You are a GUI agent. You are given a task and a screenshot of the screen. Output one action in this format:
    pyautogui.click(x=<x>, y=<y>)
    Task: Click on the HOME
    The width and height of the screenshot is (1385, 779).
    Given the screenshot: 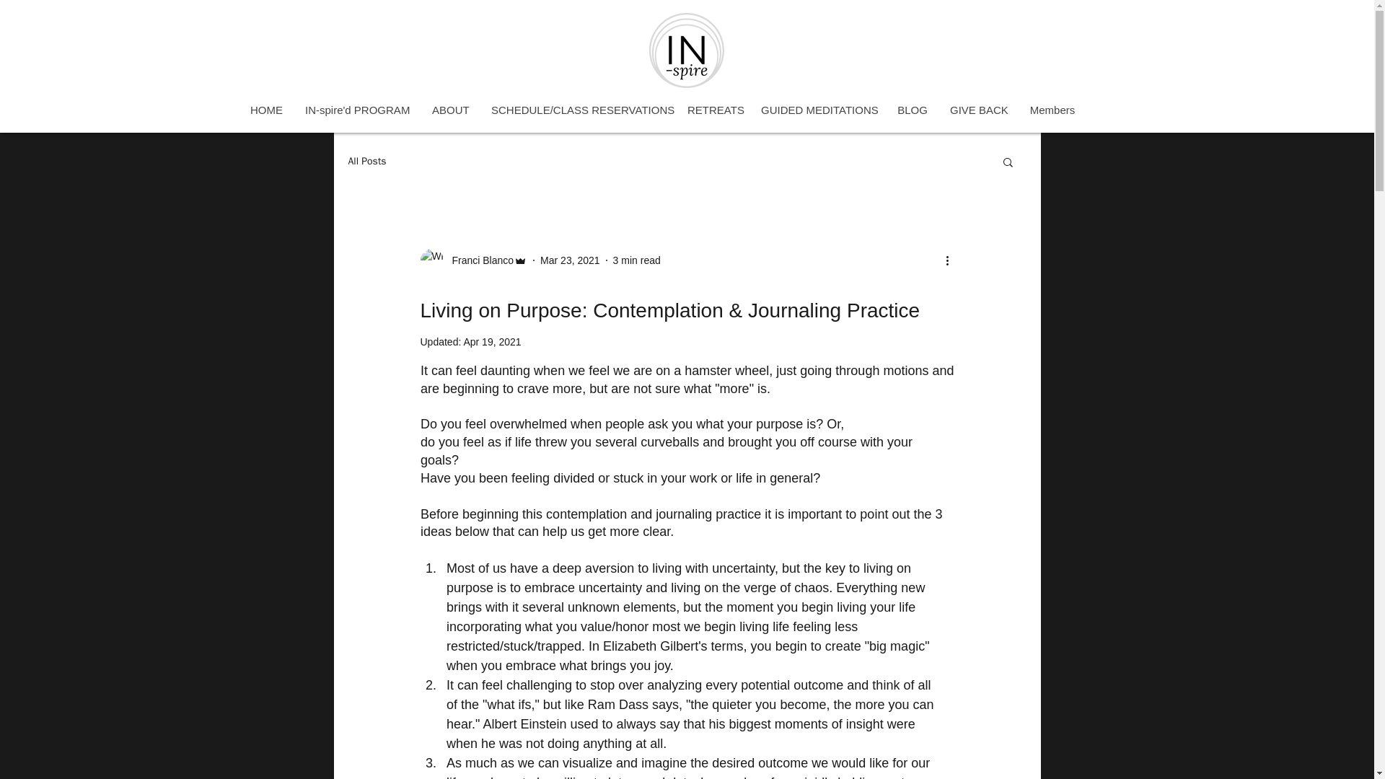 What is the action you would take?
    pyautogui.click(x=265, y=110)
    